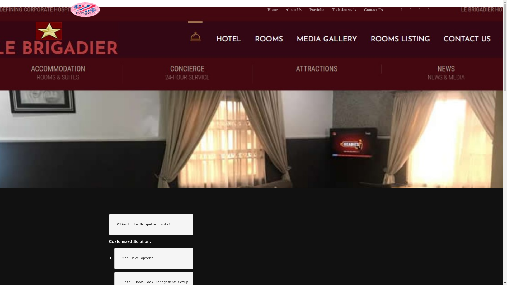  Describe the element at coordinates (373, 10) in the screenshot. I see `Contact Us` at that location.